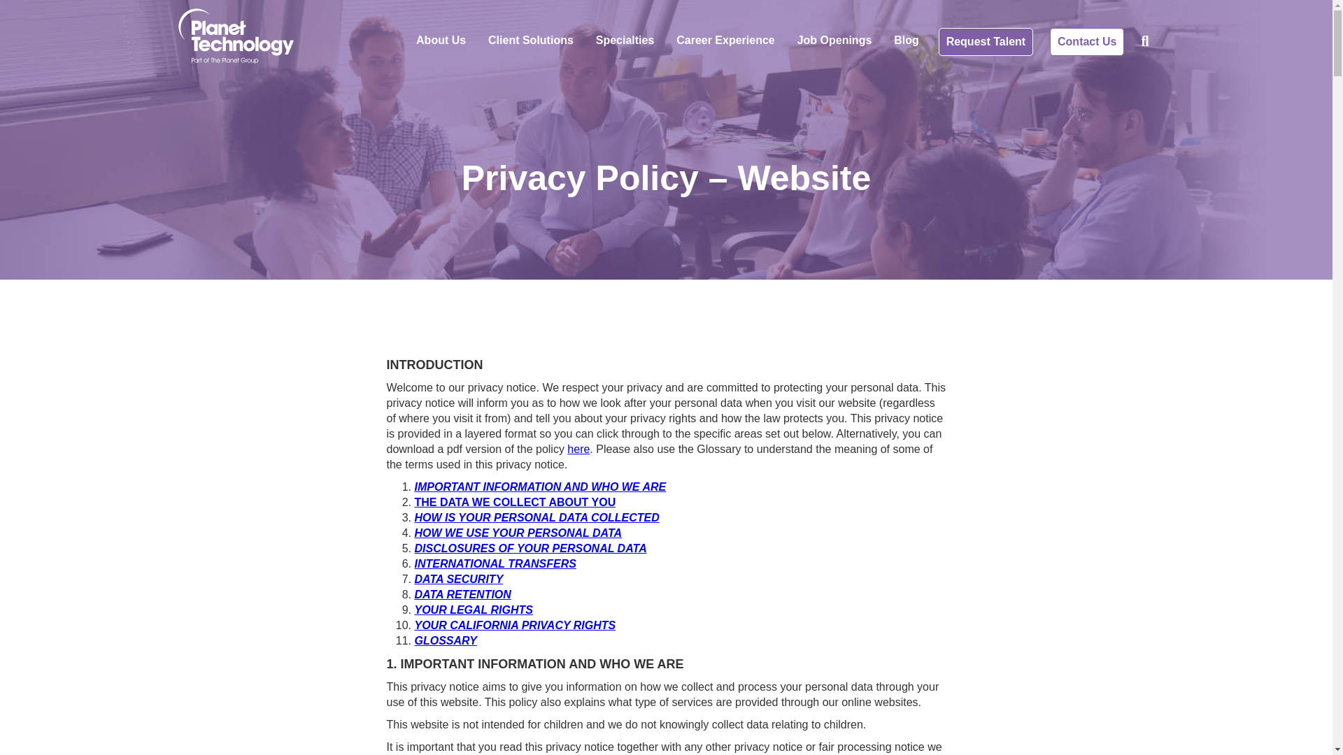 This screenshot has height=755, width=1343. What do you see at coordinates (907, 39) in the screenshot?
I see `Blog` at bounding box center [907, 39].